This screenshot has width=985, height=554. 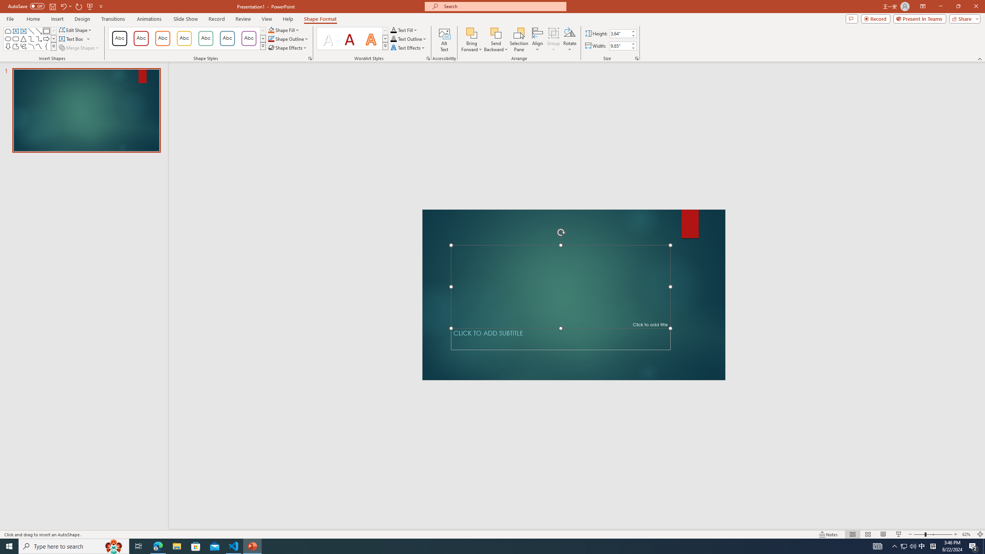 I want to click on Rotate, so click(x=569, y=40).